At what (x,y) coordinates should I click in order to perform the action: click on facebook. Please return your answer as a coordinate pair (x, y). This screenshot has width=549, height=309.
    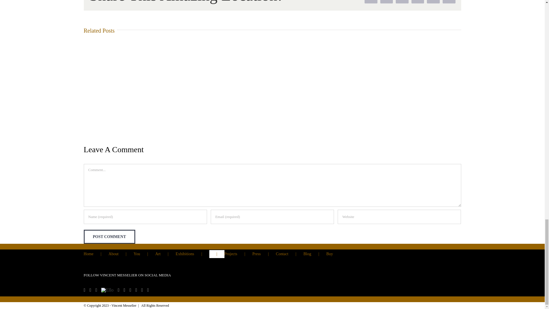
    Looking at the image, I should click on (371, 2).